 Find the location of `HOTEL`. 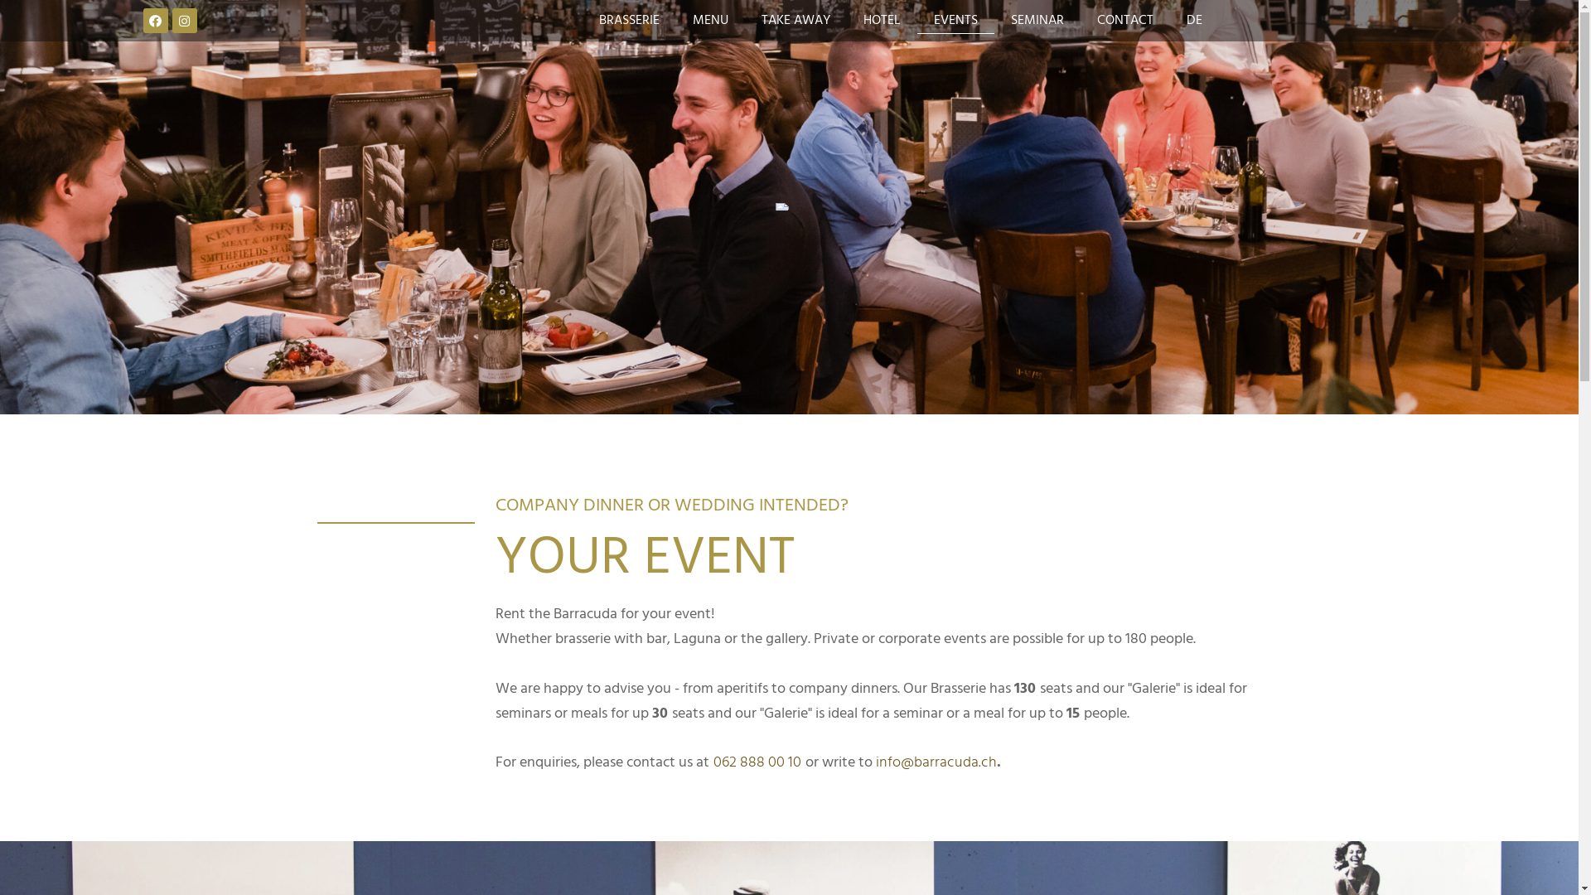

HOTEL is located at coordinates (882, 21).